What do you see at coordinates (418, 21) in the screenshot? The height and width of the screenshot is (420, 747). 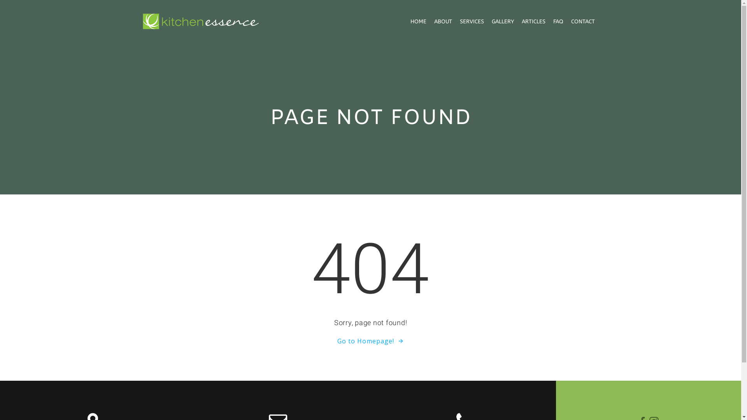 I see `HOME` at bounding box center [418, 21].